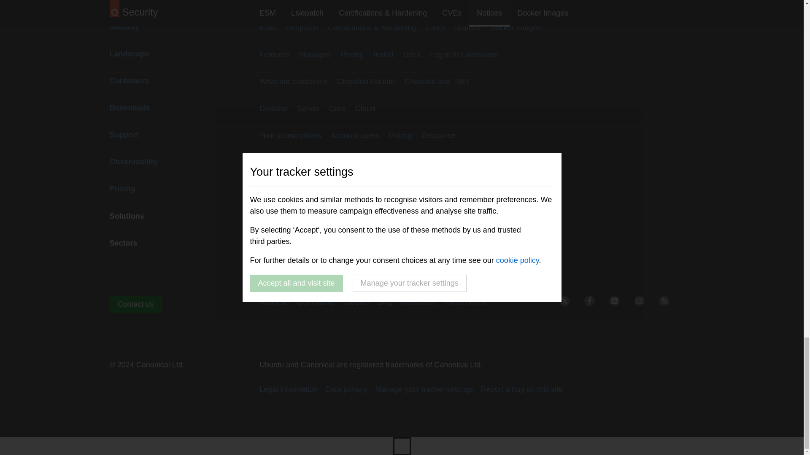 Image resolution: width=810 pixels, height=455 pixels. What do you see at coordinates (617, 303) in the screenshot?
I see `Find Canonical on LinkedIn` at bounding box center [617, 303].